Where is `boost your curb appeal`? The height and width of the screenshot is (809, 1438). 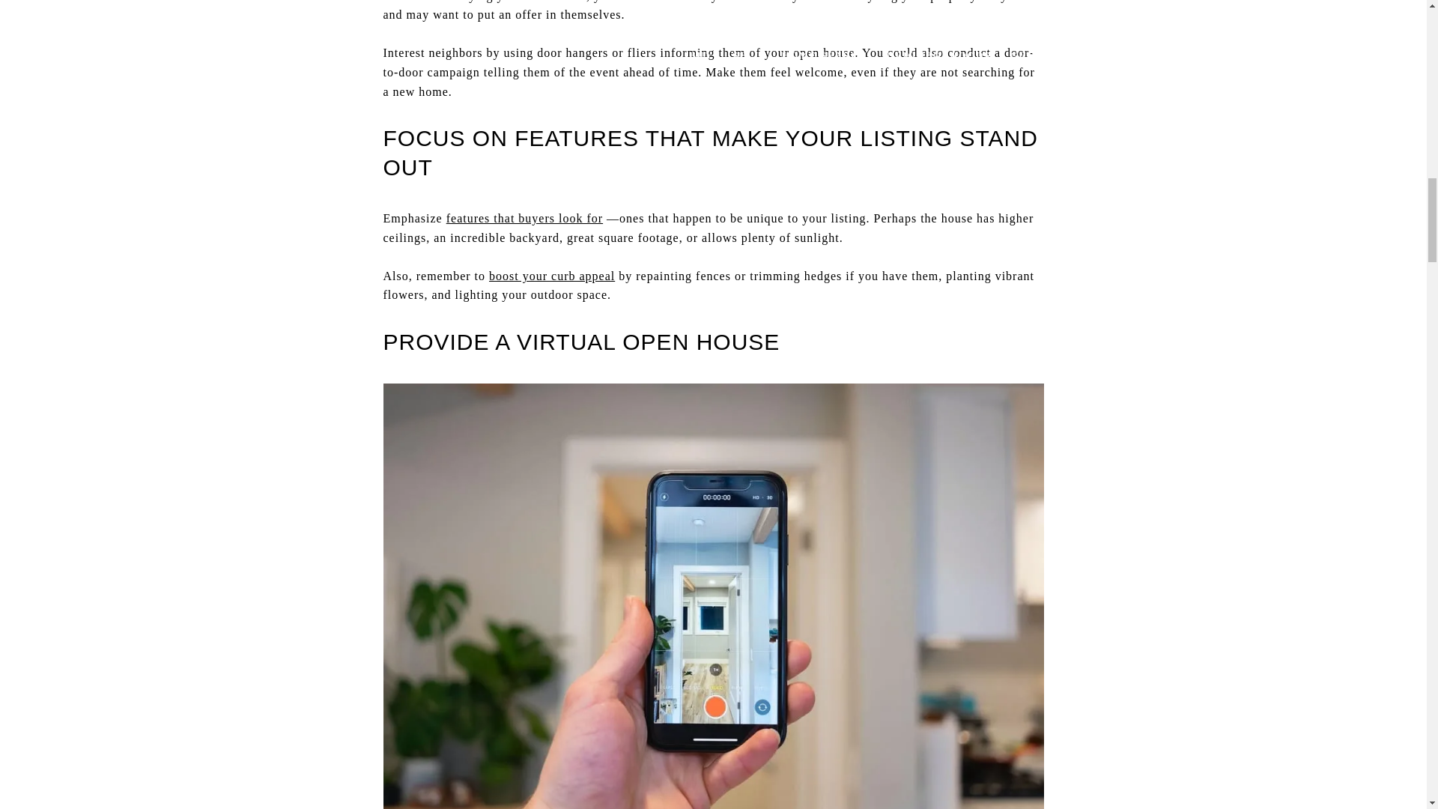 boost your curb appeal is located at coordinates (551, 276).